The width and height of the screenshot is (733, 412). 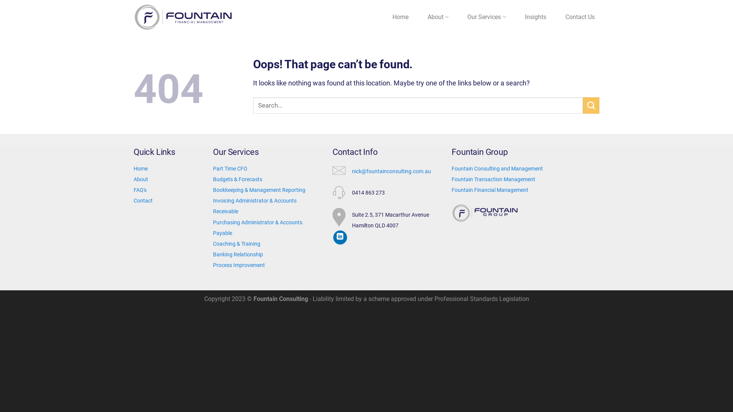 I want to click on About, so click(x=438, y=17).